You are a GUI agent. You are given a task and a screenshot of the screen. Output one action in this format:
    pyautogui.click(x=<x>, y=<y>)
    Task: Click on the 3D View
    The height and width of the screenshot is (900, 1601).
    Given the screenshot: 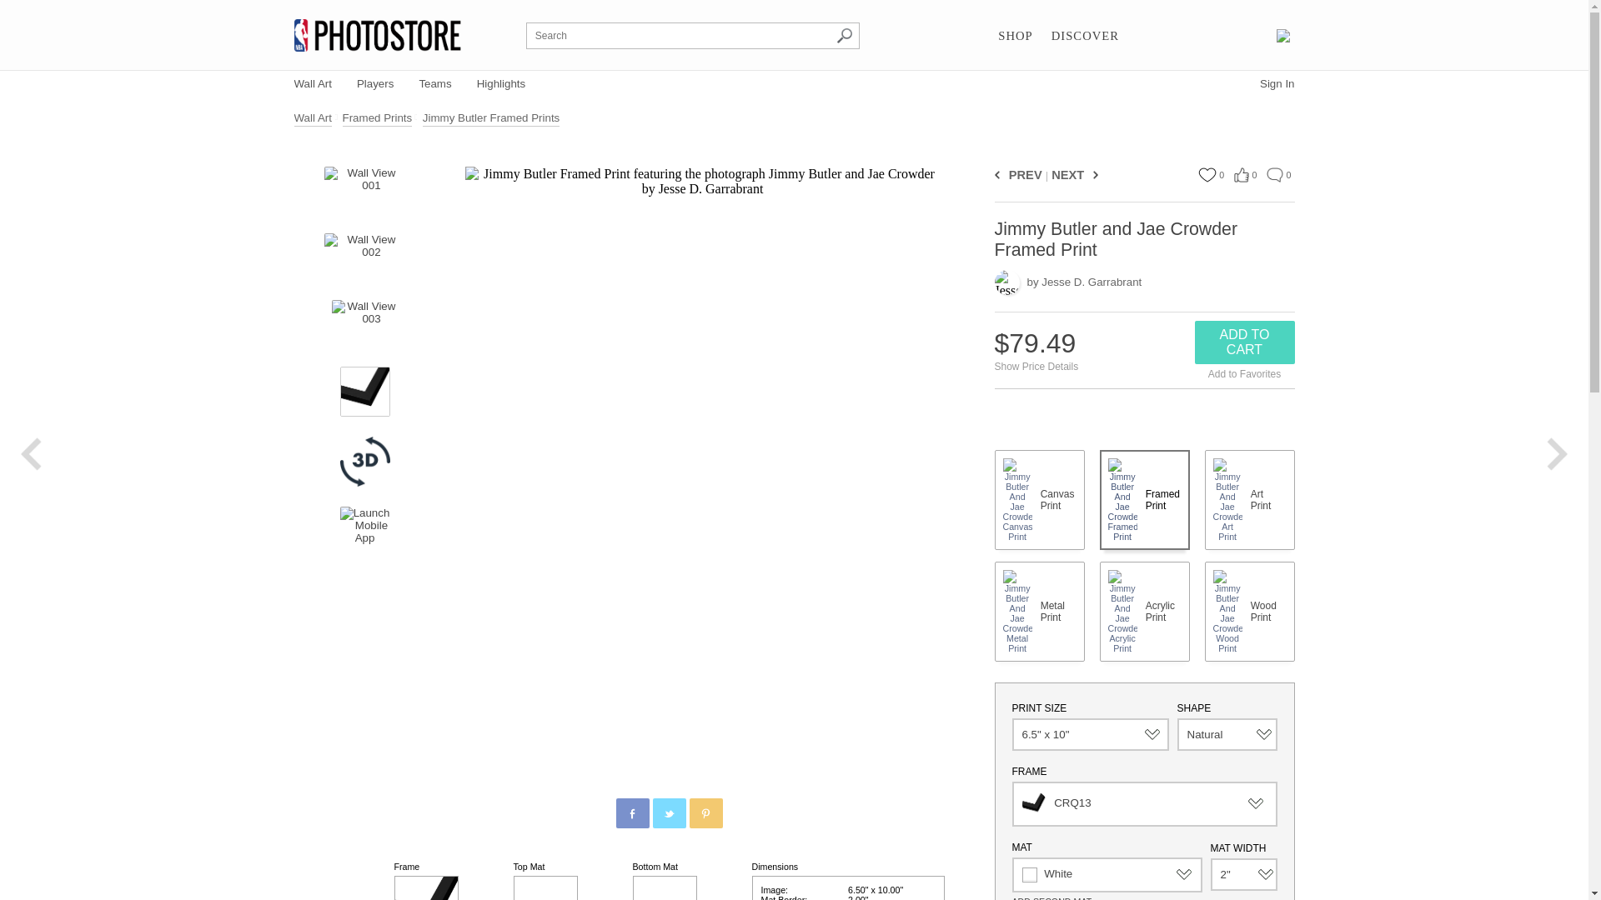 What is the action you would take?
    pyautogui.click(x=365, y=462)
    